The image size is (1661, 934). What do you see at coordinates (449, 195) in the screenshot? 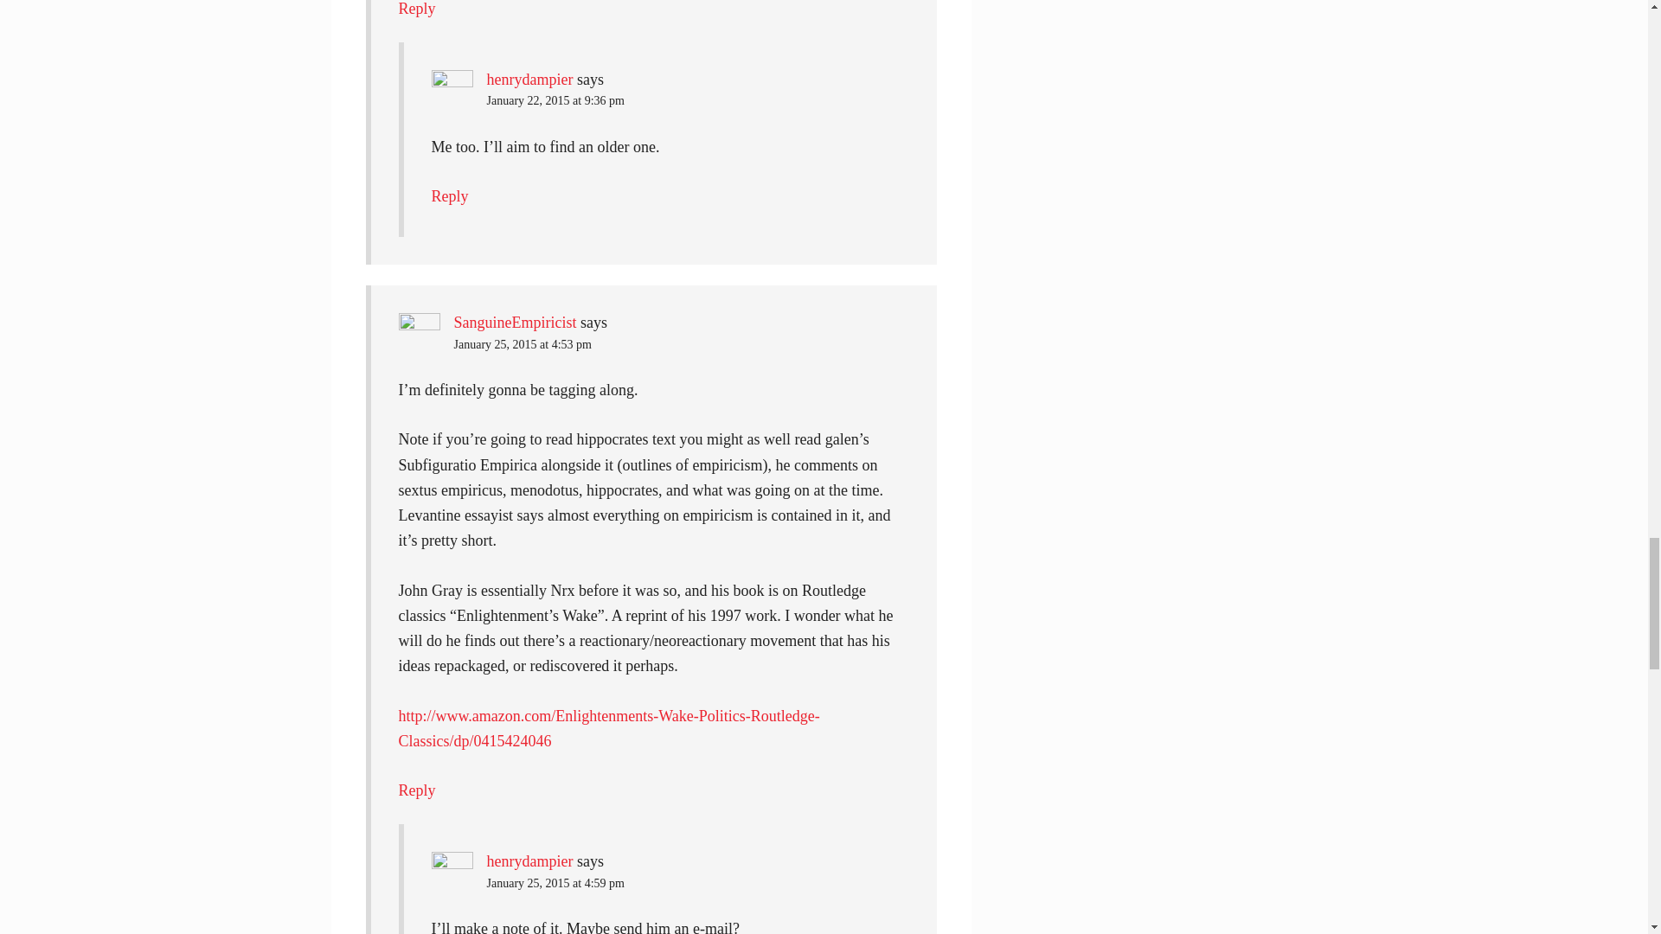
I see `Reply` at bounding box center [449, 195].